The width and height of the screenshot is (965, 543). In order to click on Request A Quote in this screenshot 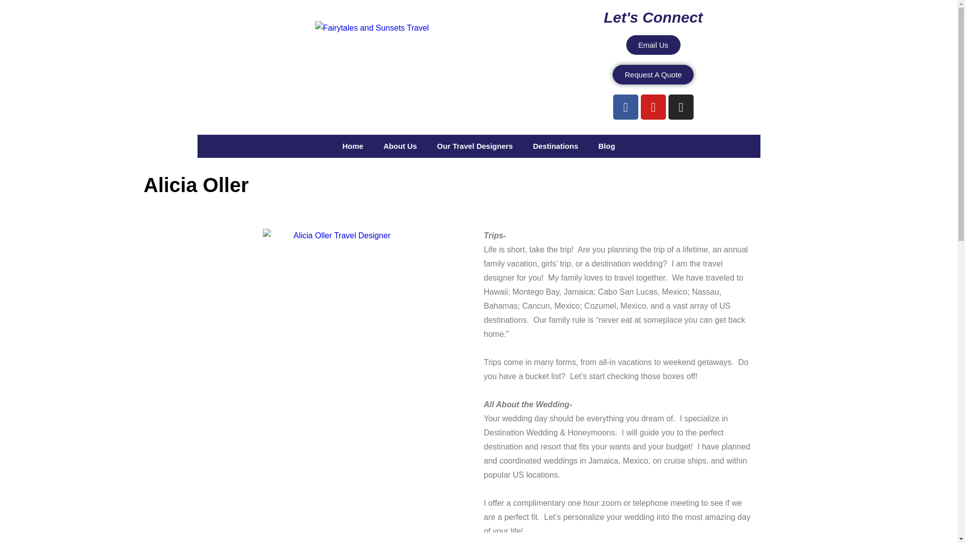, I will do `click(653, 74)`.